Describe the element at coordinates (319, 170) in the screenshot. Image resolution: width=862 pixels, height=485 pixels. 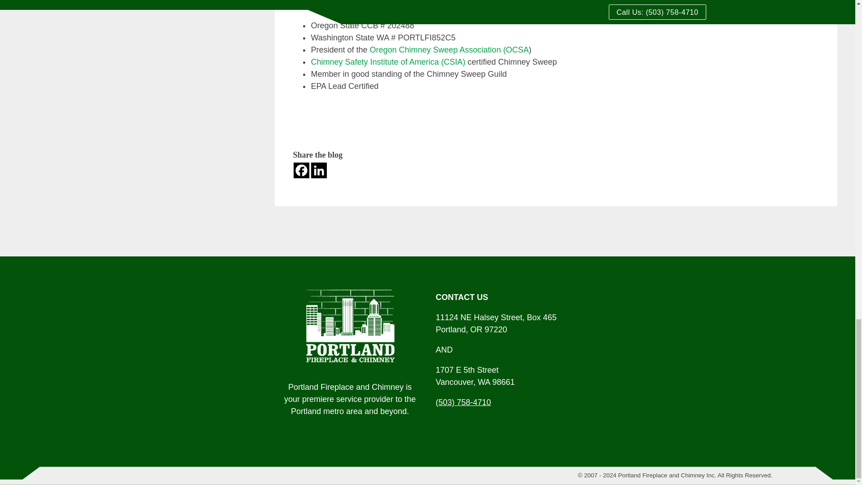
I see `Linkedin` at that location.